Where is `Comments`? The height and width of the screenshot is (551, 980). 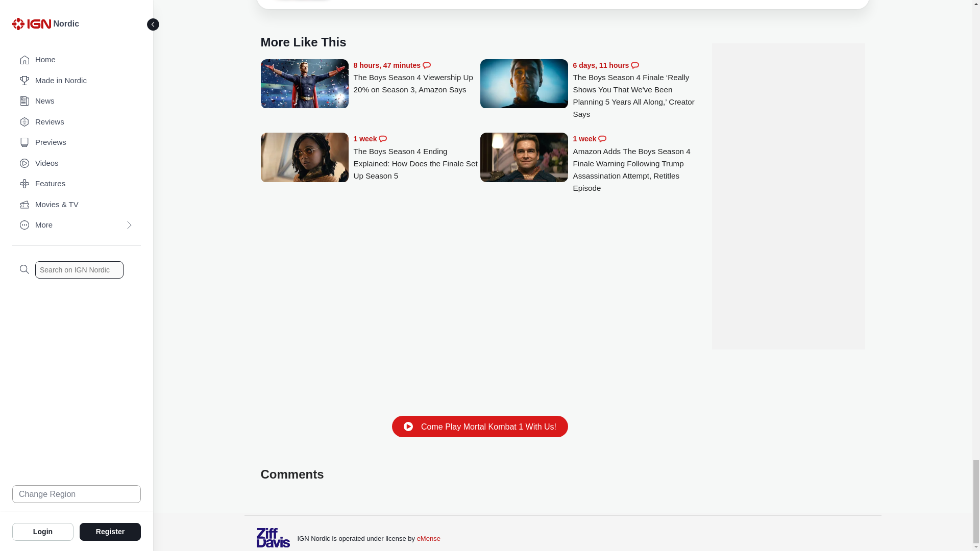 Comments is located at coordinates (383, 138).